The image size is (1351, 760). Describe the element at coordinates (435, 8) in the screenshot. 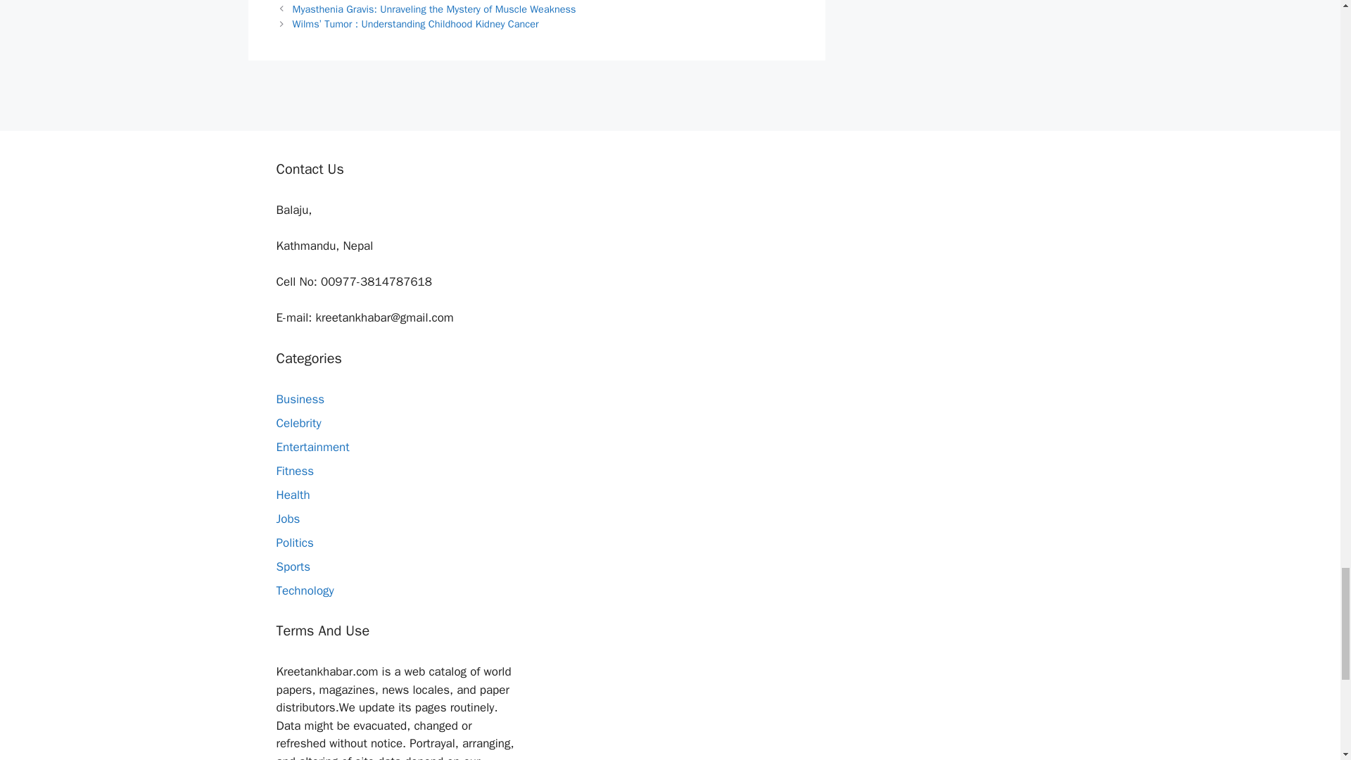

I see `Myasthenia Gravis: Unraveling the Mystery of Muscle Weakness` at that location.